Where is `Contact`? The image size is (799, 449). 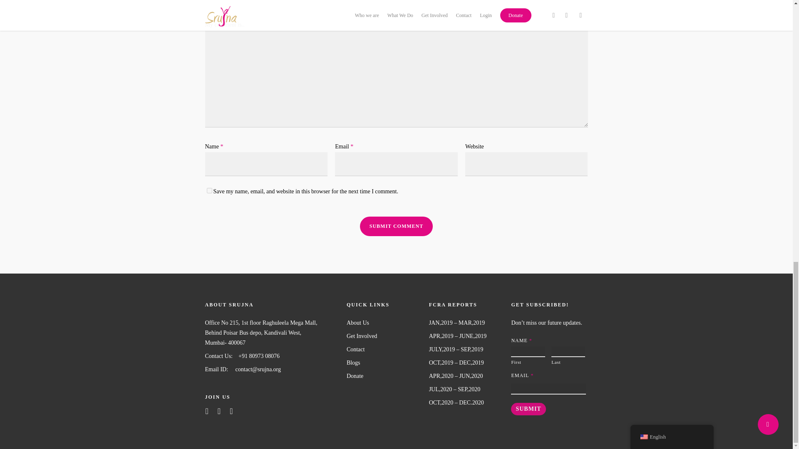 Contact is located at coordinates (384, 350).